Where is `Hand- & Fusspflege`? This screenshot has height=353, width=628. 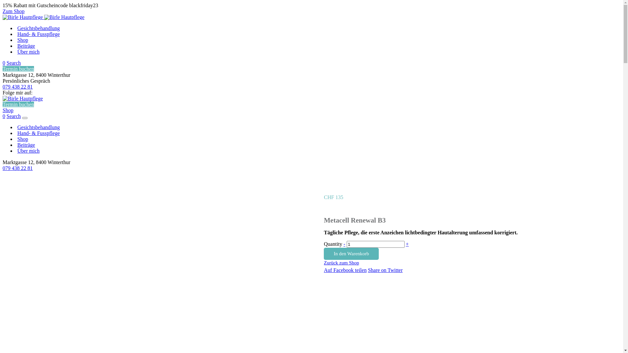 Hand- & Fusspflege is located at coordinates (39, 34).